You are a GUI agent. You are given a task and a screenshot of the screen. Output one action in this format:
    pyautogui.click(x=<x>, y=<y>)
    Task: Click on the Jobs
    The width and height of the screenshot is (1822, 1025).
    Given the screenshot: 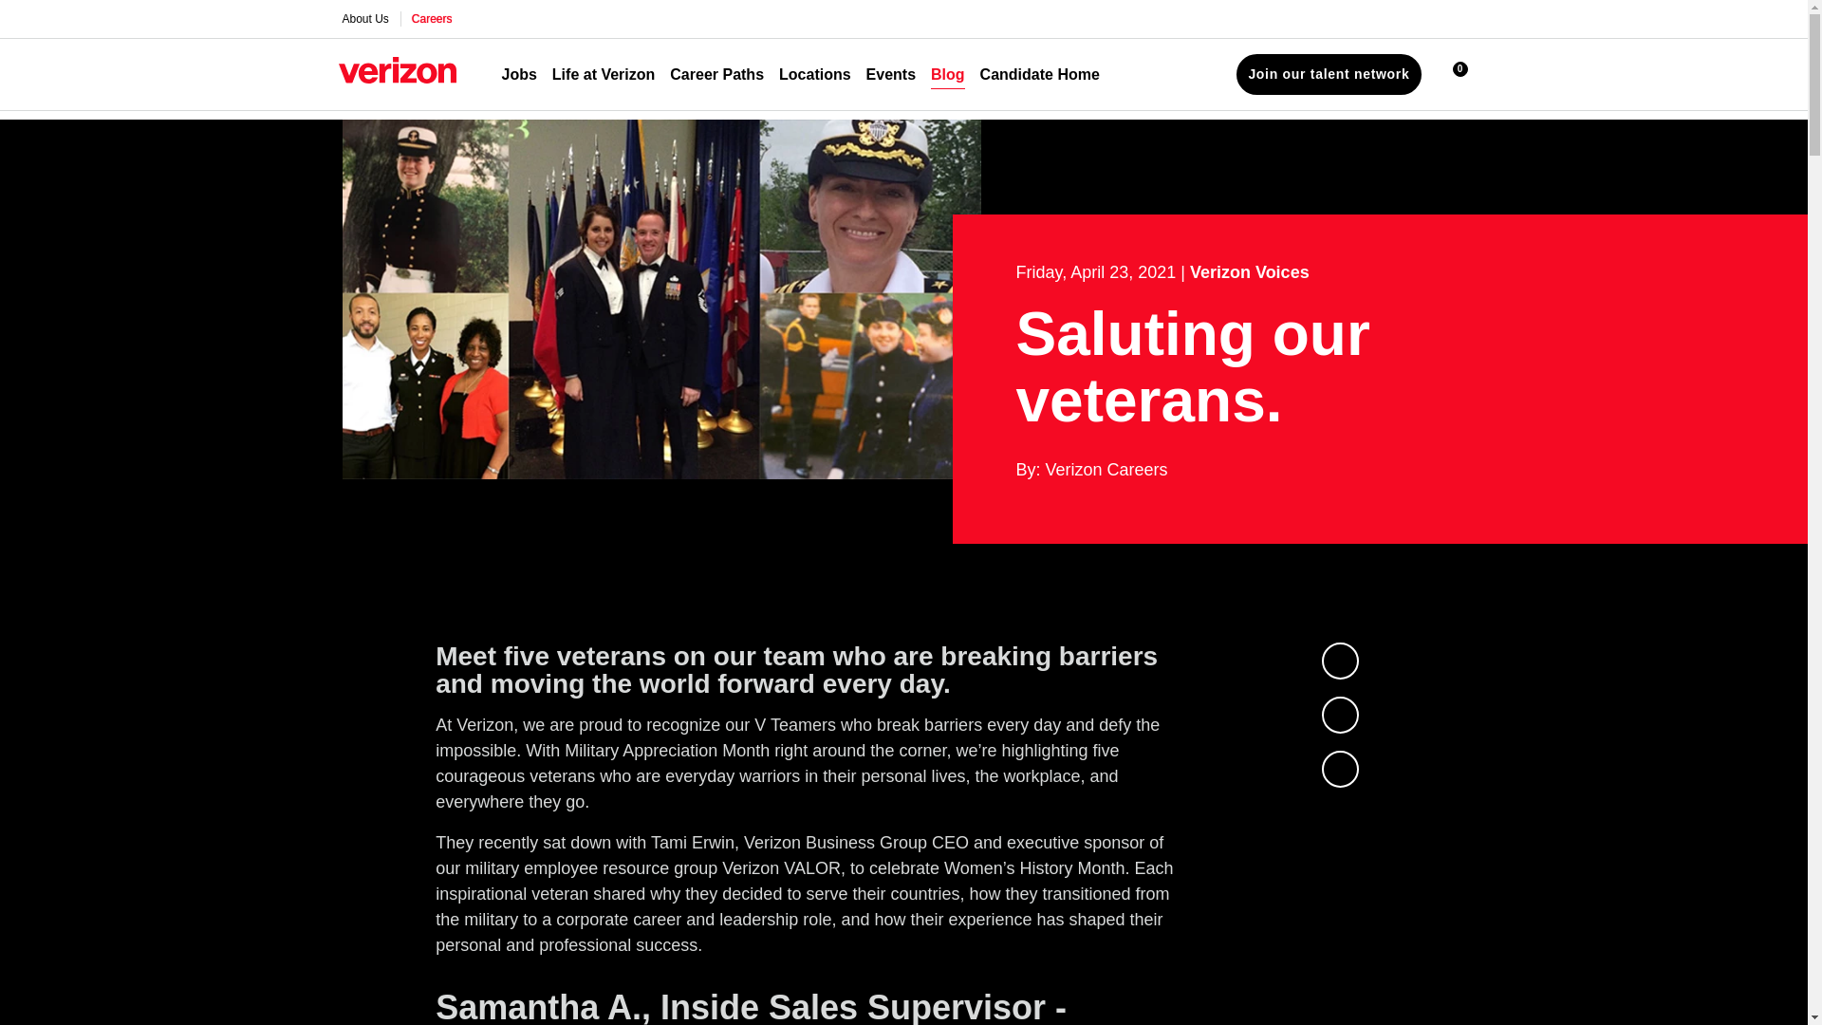 What is the action you would take?
    pyautogui.click(x=518, y=74)
    